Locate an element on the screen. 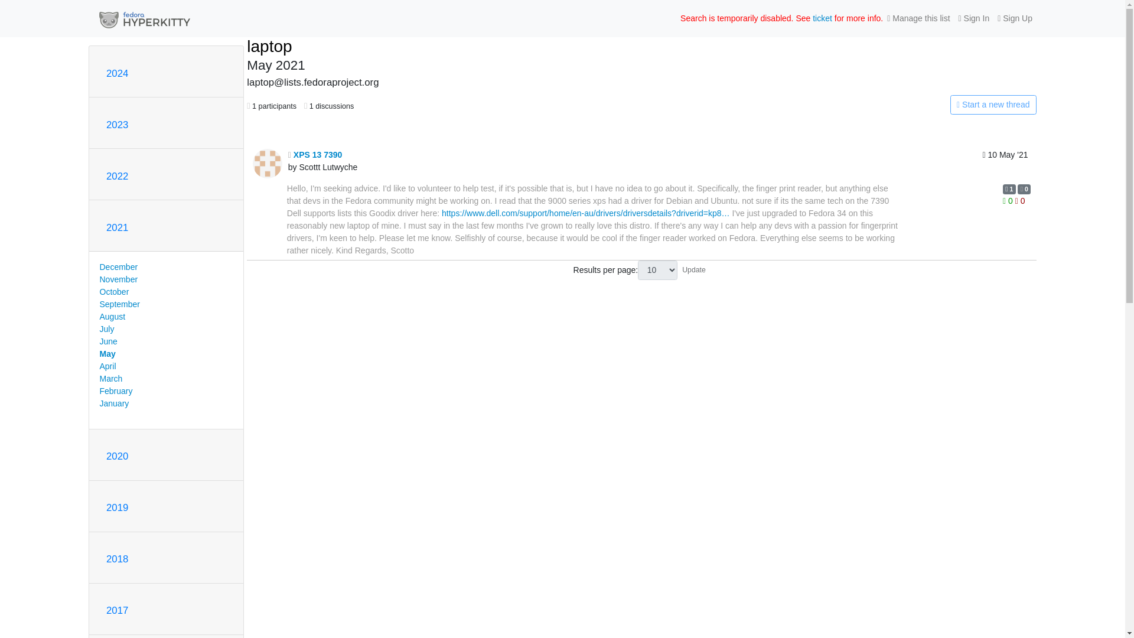 This screenshot has width=1134, height=638. You must be logged-in to vote. is located at coordinates (1009, 200).